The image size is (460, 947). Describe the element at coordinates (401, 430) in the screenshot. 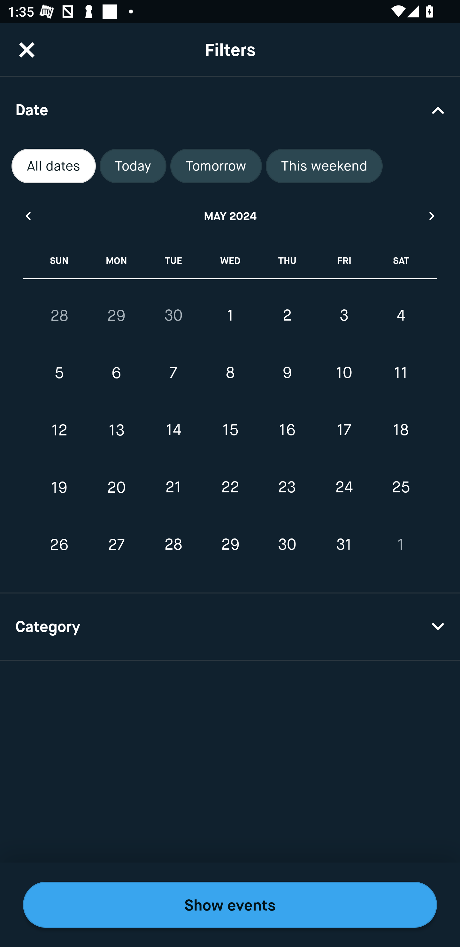

I see `18` at that location.